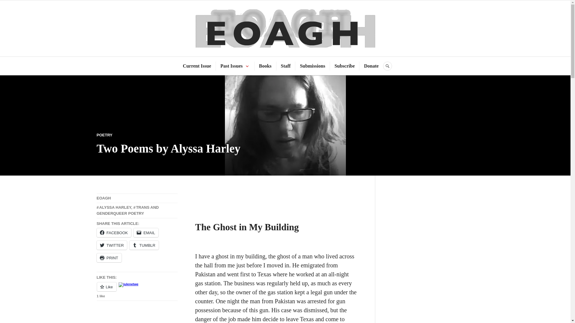  Describe the element at coordinates (137, 290) in the screenshot. I see `Like or Reblog` at that location.